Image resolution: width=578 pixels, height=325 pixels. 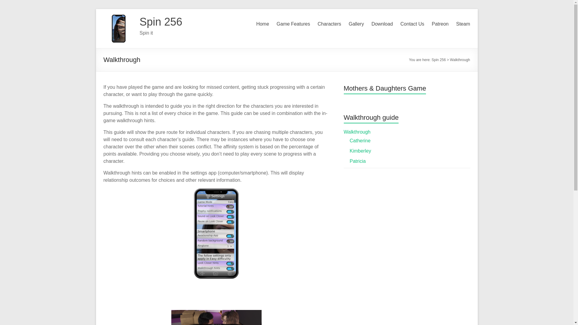 What do you see at coordinates (357, 132) in the screenshot?
I see `Walkthrough` at bounding box center [357, 132].